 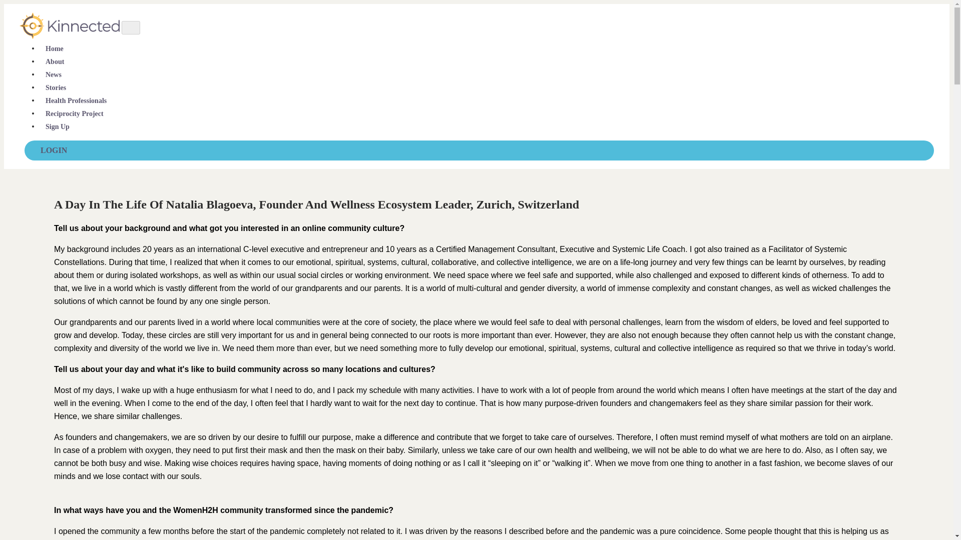 What do you see at coordinates (55, 62) in the screenshot?
I see `About` at bounding box center [55, 62].